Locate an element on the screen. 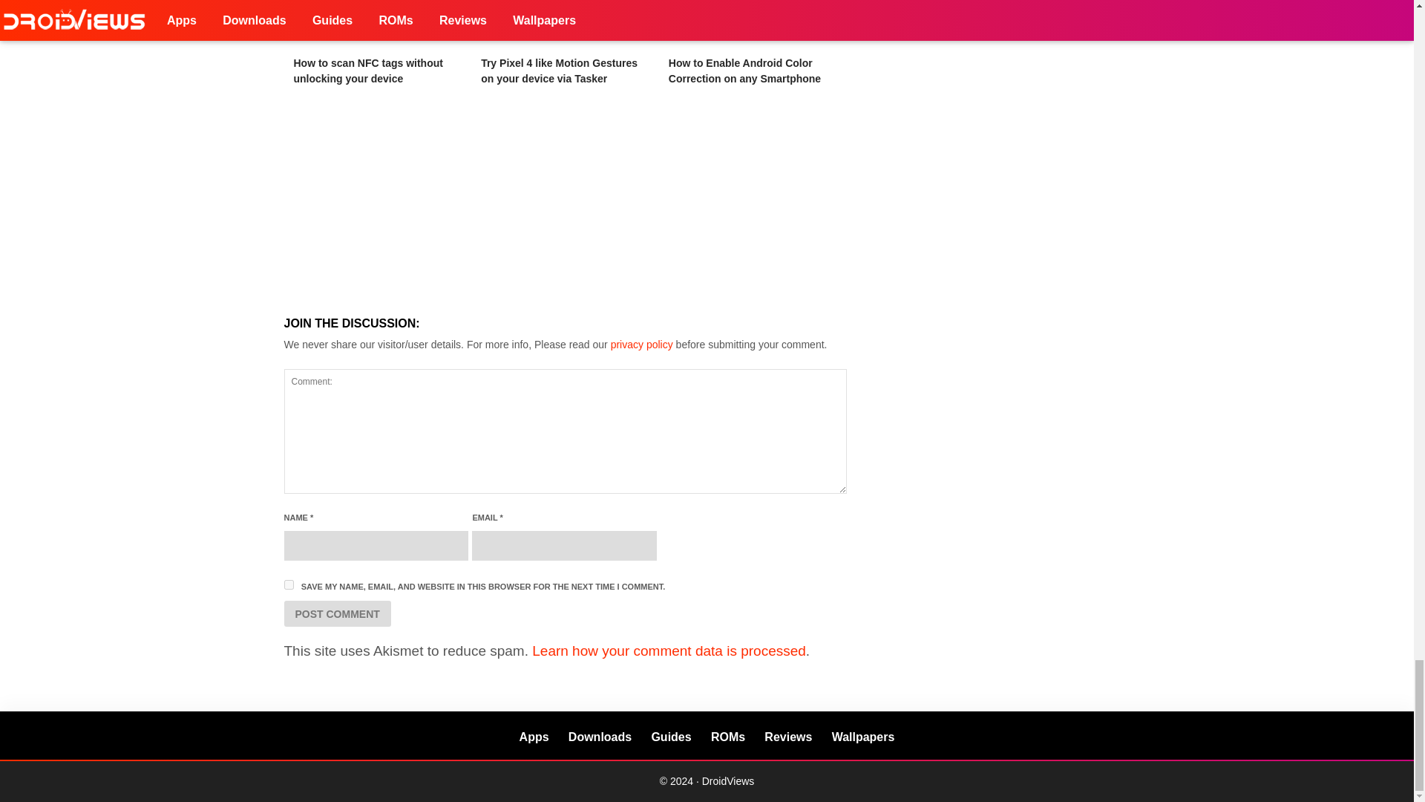 This screenshot has height=802, width=1425. How to scan NFC tags without unlocking your device is located at coordinates (377, 25).